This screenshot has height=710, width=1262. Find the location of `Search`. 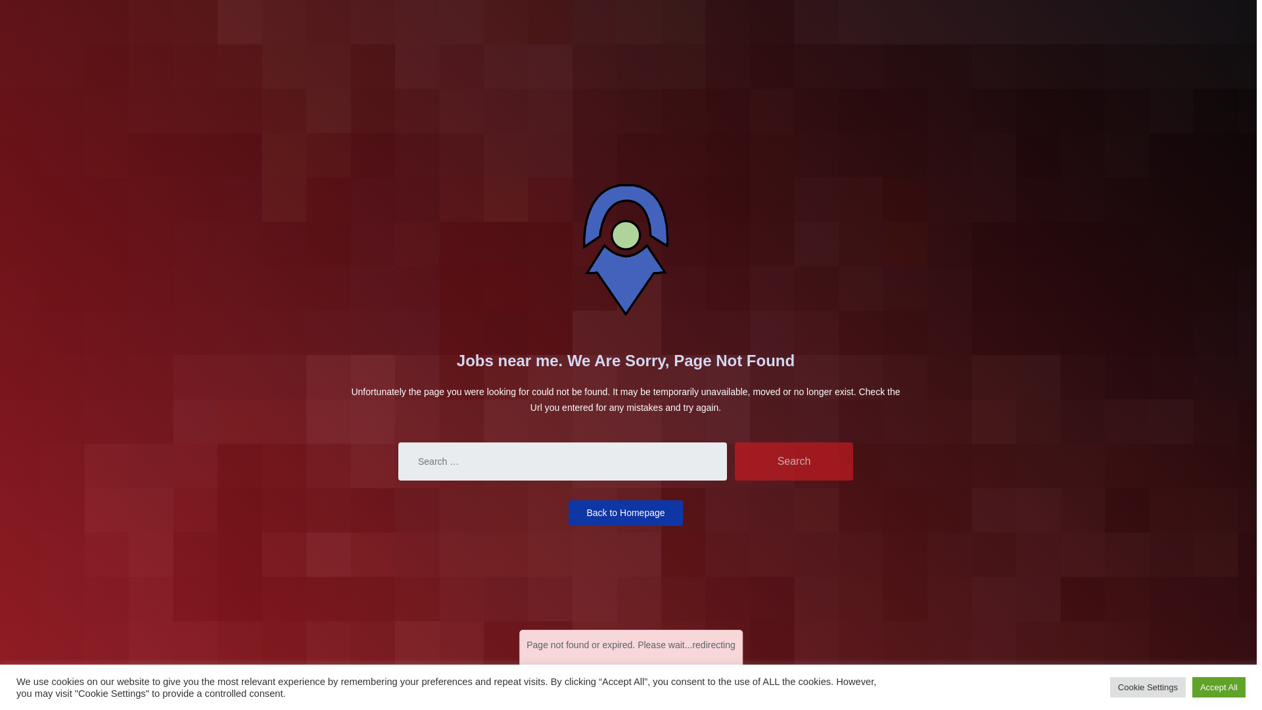

Search is located at coordinates (793, 461).